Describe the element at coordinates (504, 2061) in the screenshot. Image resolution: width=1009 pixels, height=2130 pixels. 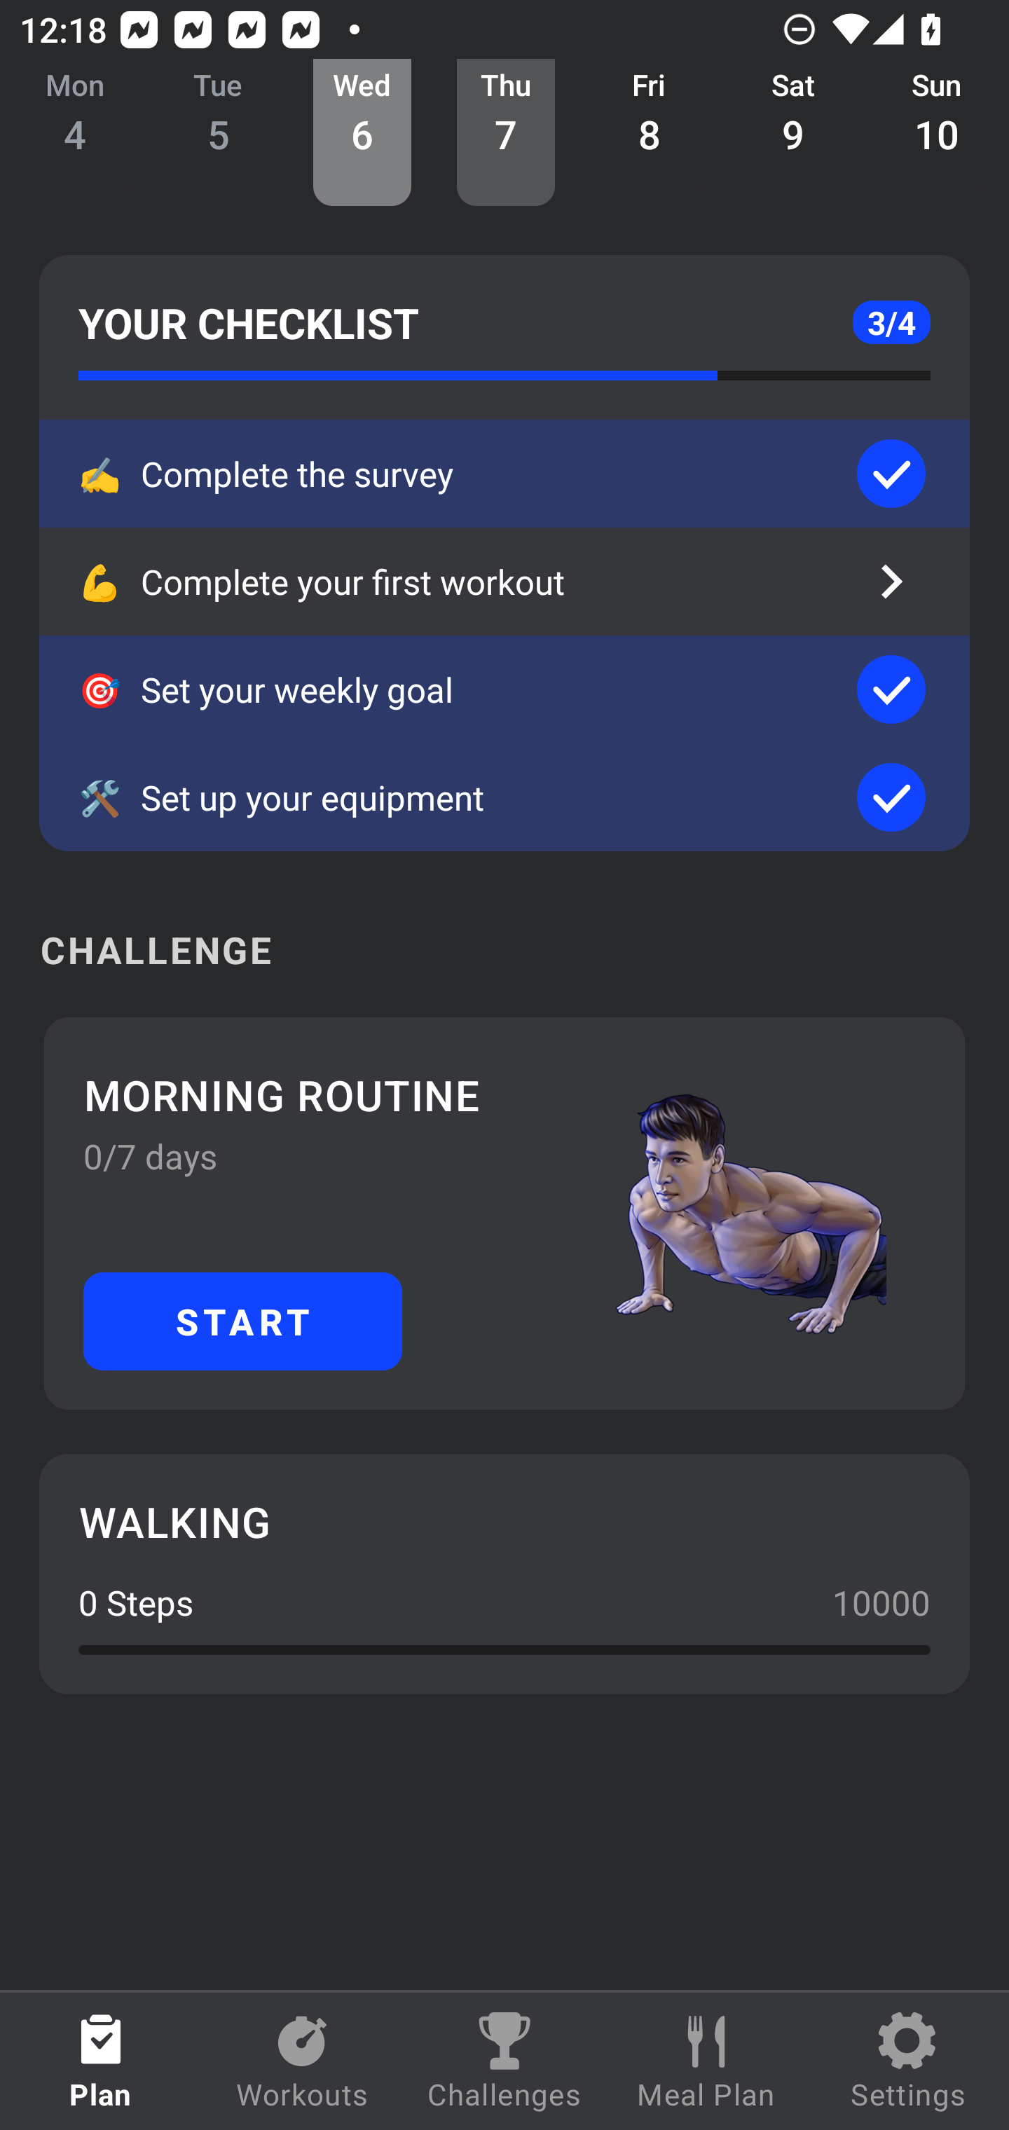
I see ` Challenges ` at that location.